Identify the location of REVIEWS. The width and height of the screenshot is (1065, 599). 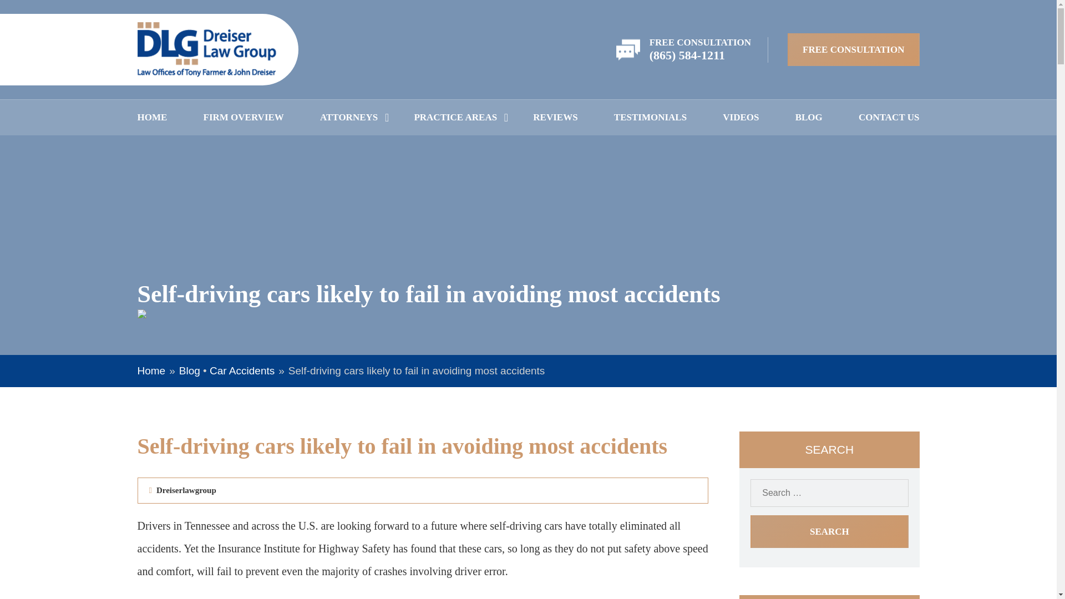
(555, 118).